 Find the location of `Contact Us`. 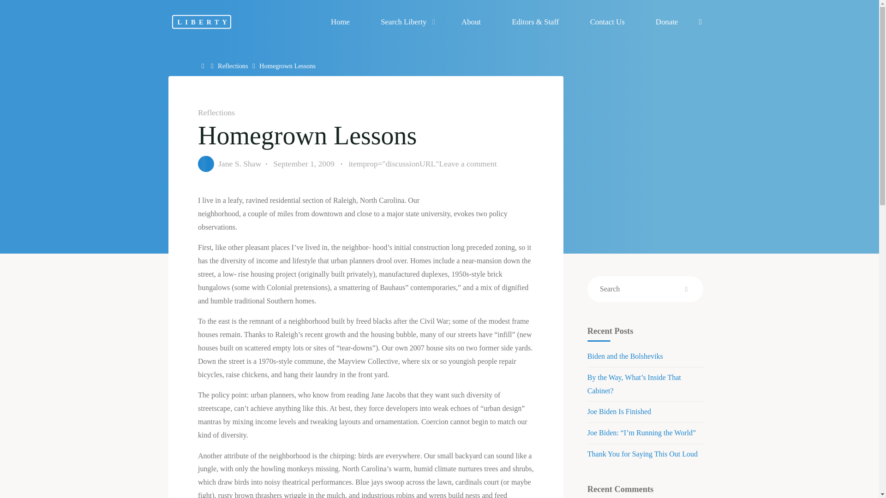

Contact Us is located at coordinates (607, 22).